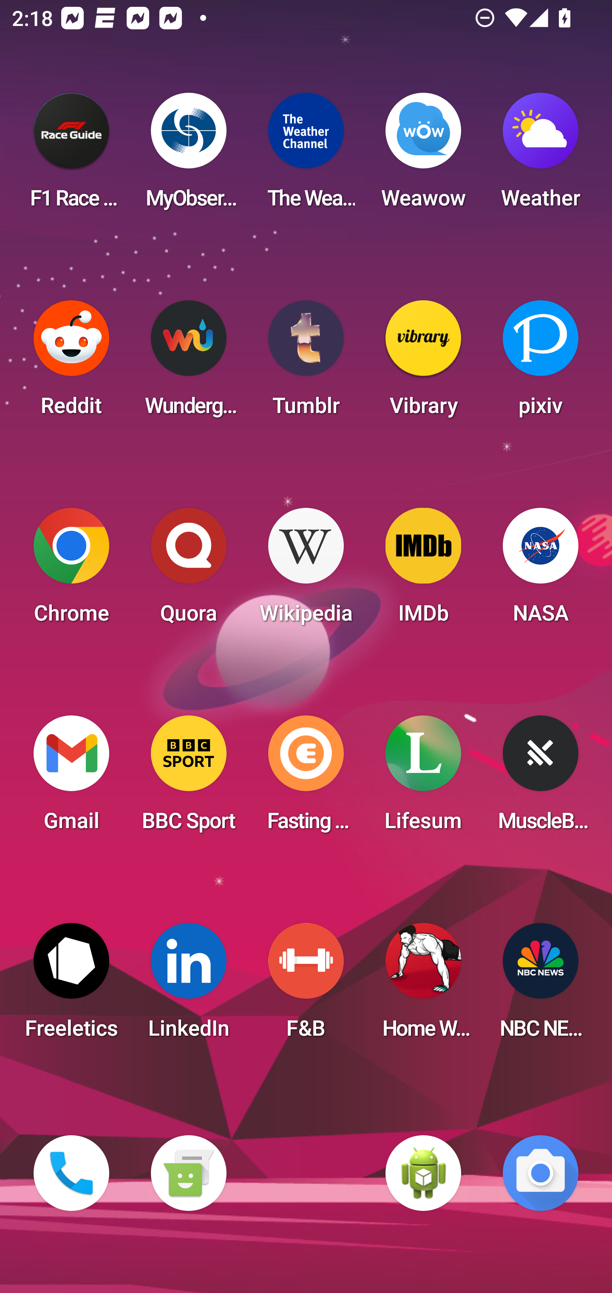 The image size is (612, 1293). What do you see at coordinates (188, 1173) in the screenshot?
I see `Messaging` at bounding box center [188, 1173].